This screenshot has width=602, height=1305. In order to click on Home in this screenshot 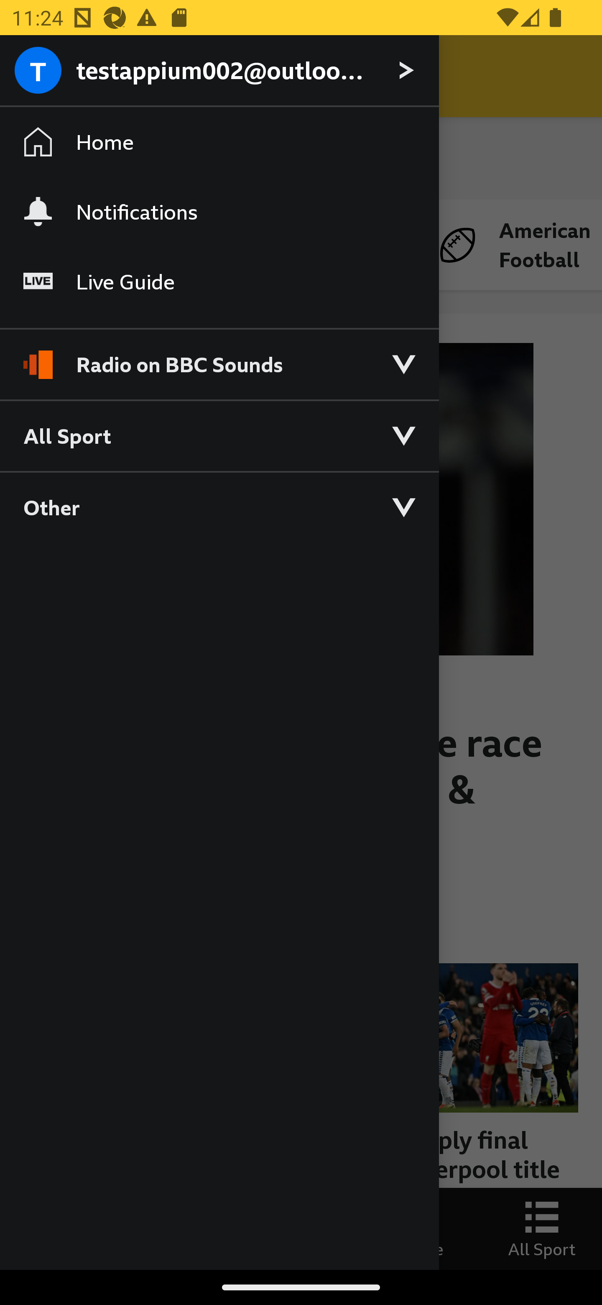, I will do `click(219, 142)`.